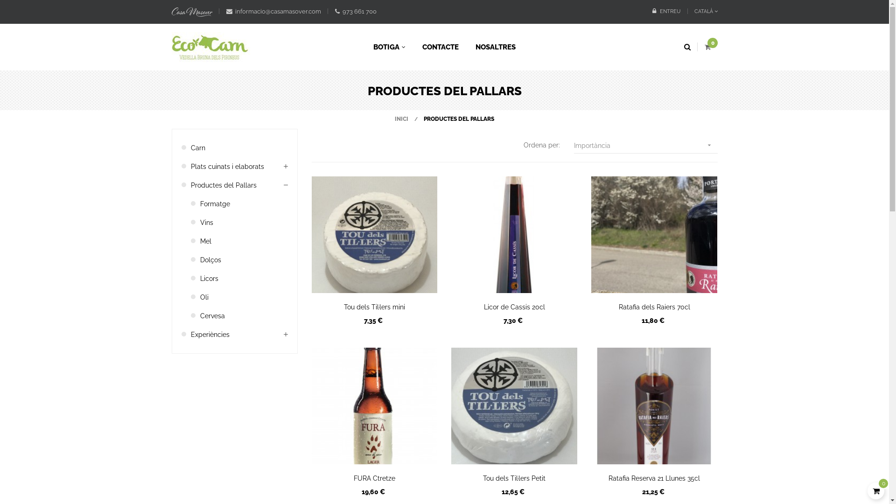 The image size is (896, 504). I want to click on Productes del Pallars, so click(239, 185).